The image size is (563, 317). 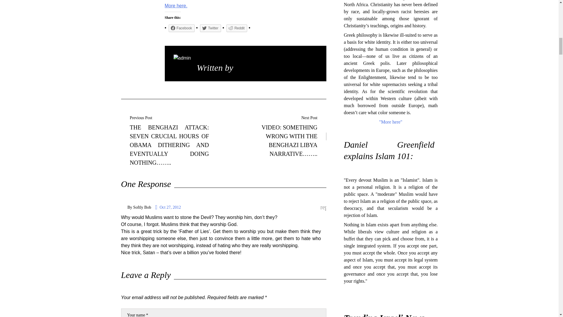 What do you see at coordinates (182, 28) in the screenshot?
I see `Facebook` at bounding box center [182, 28].